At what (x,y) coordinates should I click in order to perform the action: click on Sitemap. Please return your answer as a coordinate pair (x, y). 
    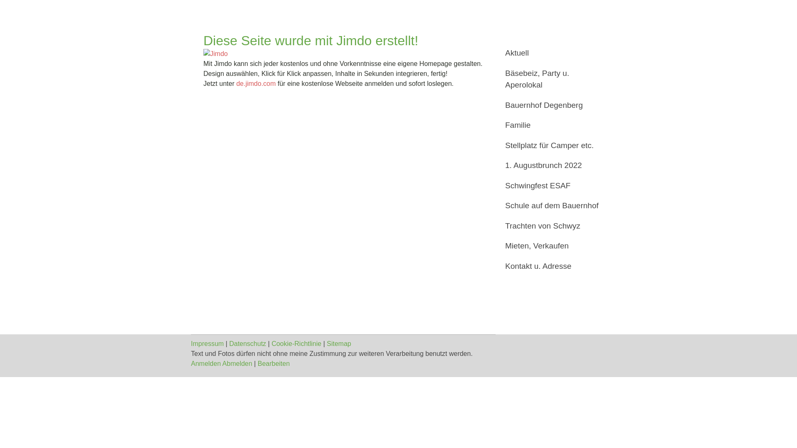
    Looking at the image, I should click on (339, 343).